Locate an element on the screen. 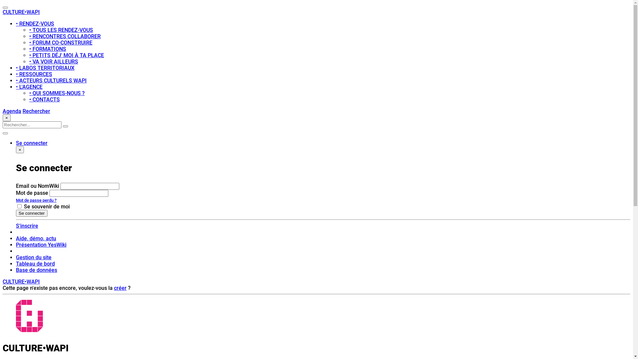 This screenshot has height=359, width=638. Agenda is located at coordinates (12, 111).